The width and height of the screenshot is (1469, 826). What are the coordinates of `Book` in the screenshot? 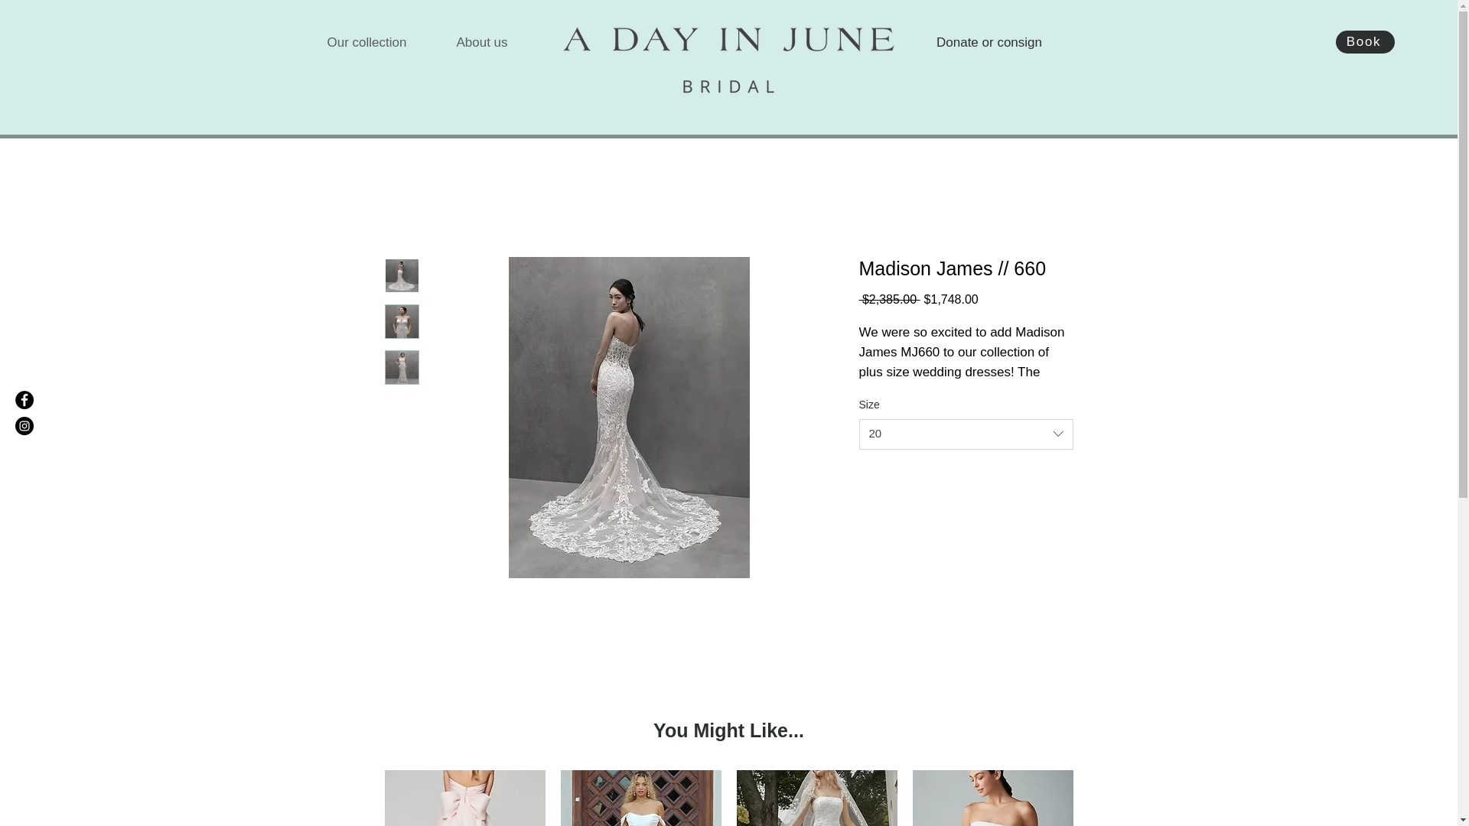 It's located at (1365, 41).